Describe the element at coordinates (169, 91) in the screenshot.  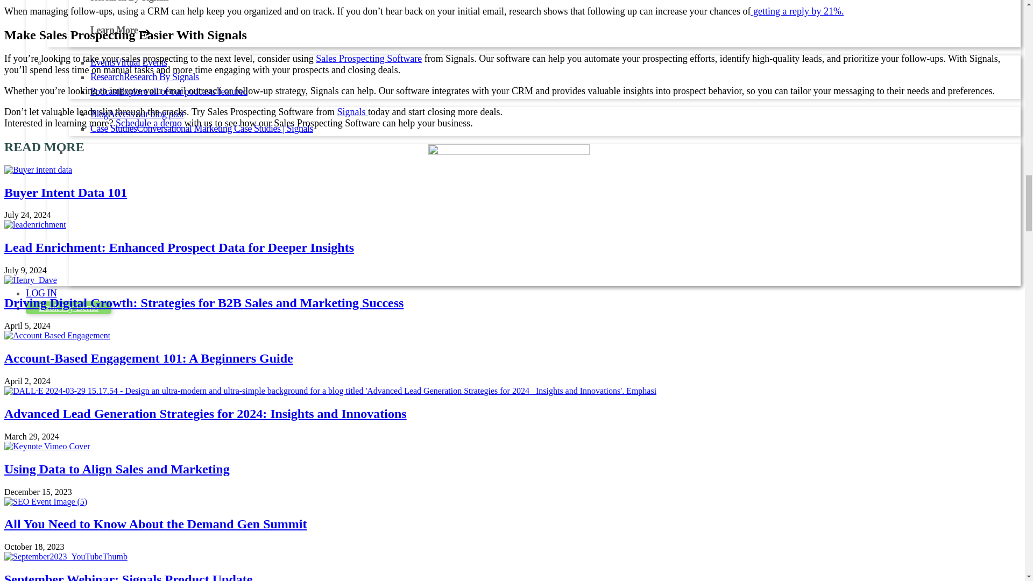
I see `PodcastExplore all of our podcasts featured` at that location.